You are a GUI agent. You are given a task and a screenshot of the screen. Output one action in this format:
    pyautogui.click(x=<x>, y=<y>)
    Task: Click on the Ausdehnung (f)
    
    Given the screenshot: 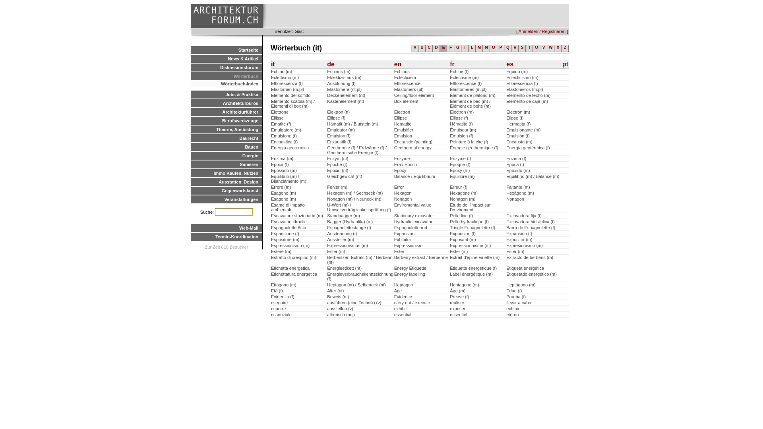 What is the action you would take?
    pyautogui.click(x=342, y=234)
    